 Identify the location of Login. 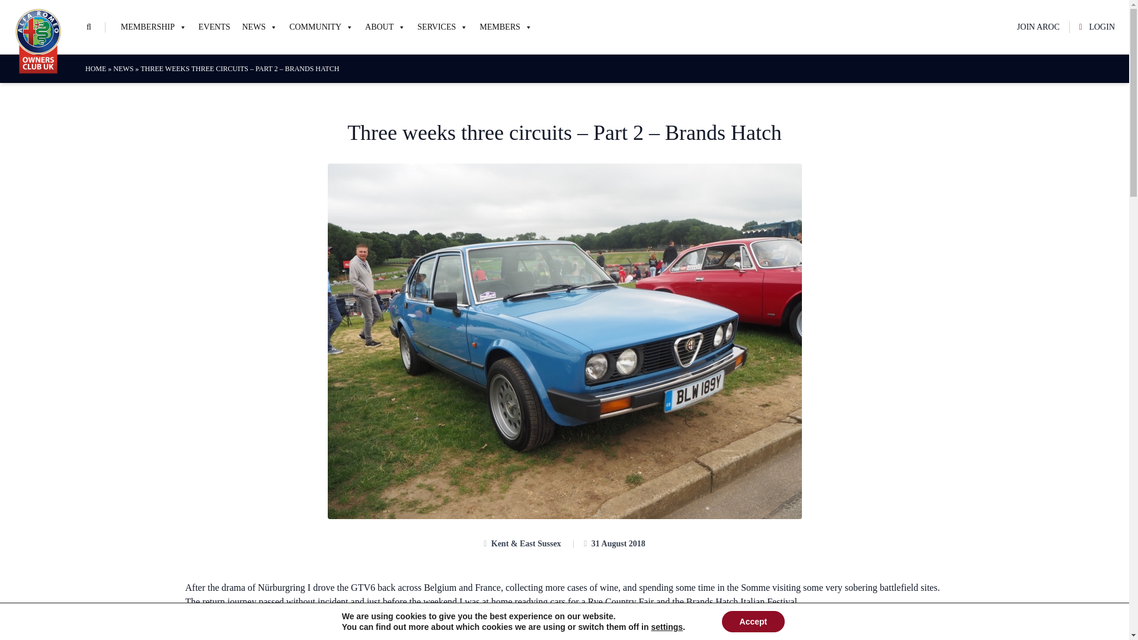
(341, 434).